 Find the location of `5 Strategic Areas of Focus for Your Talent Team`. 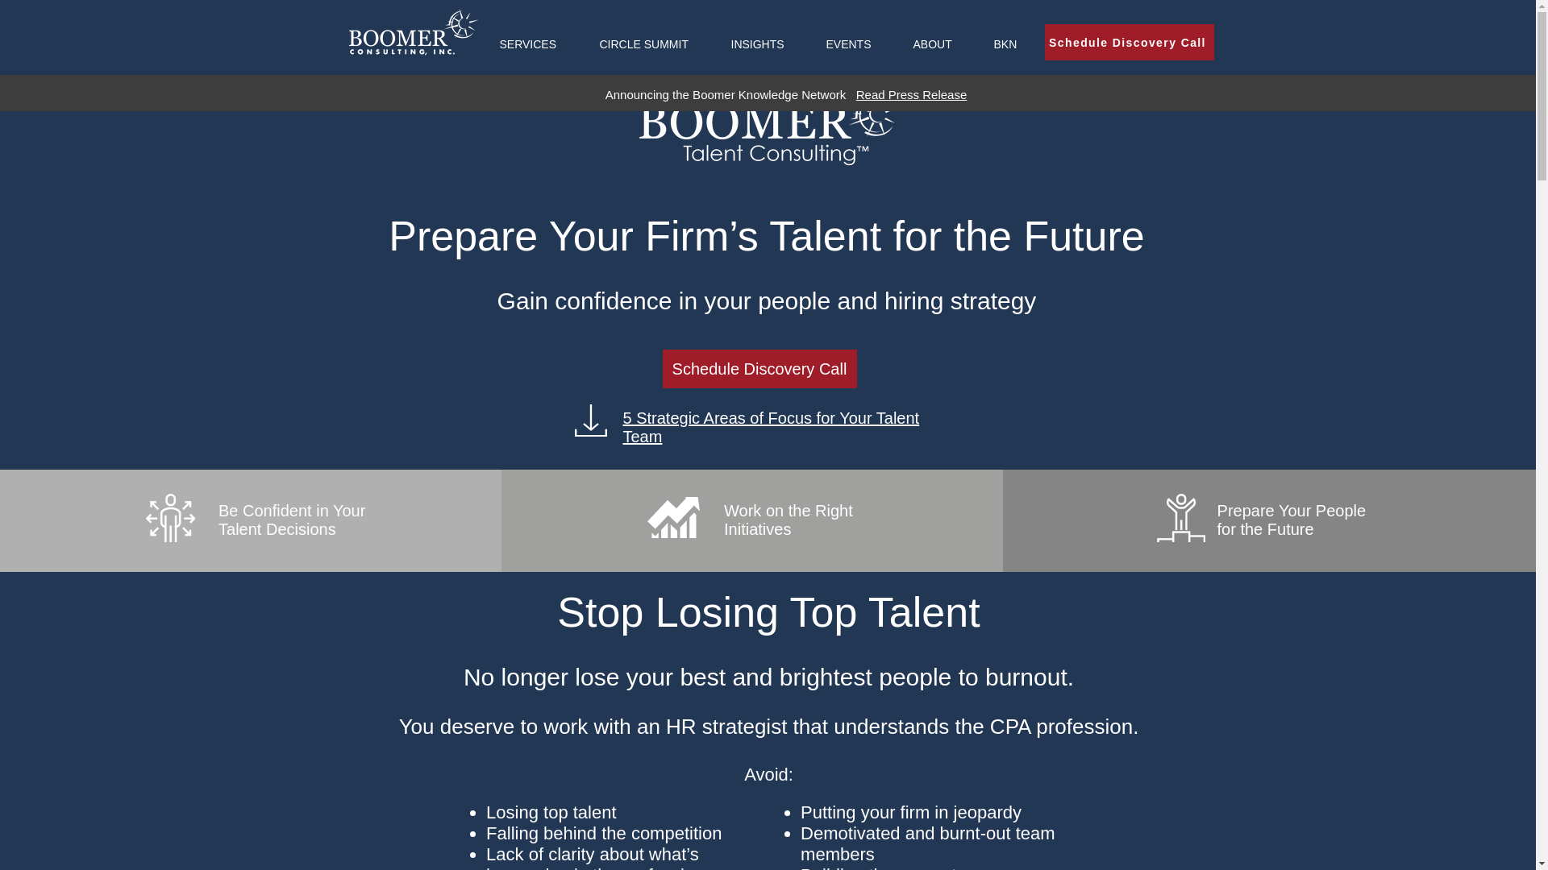

5 Strategic Areas of Focus for Your Talent Team is located at coordinates (771, 427).